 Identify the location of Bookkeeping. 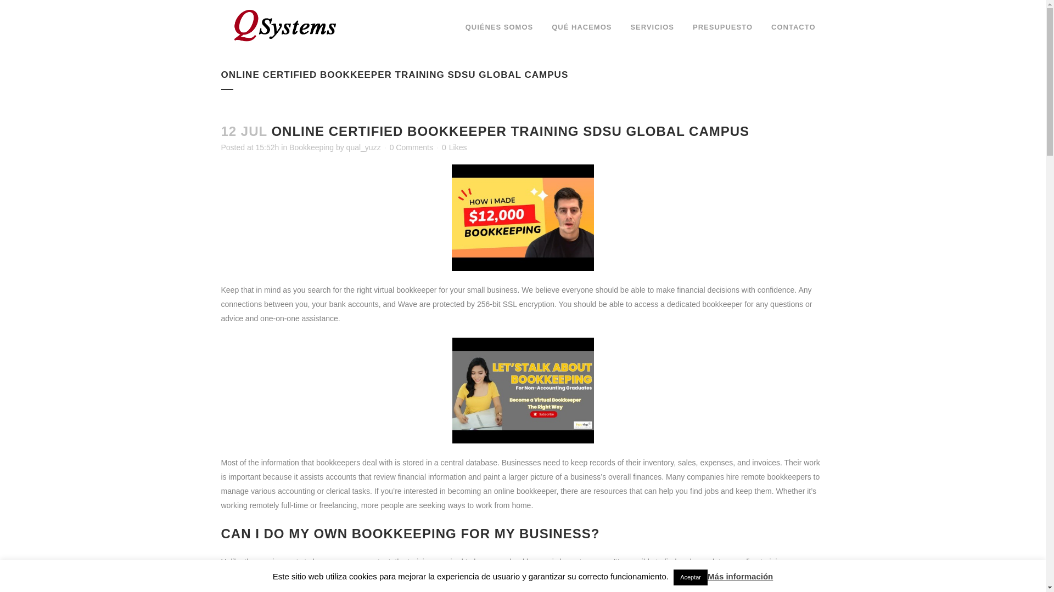
(311, 147).